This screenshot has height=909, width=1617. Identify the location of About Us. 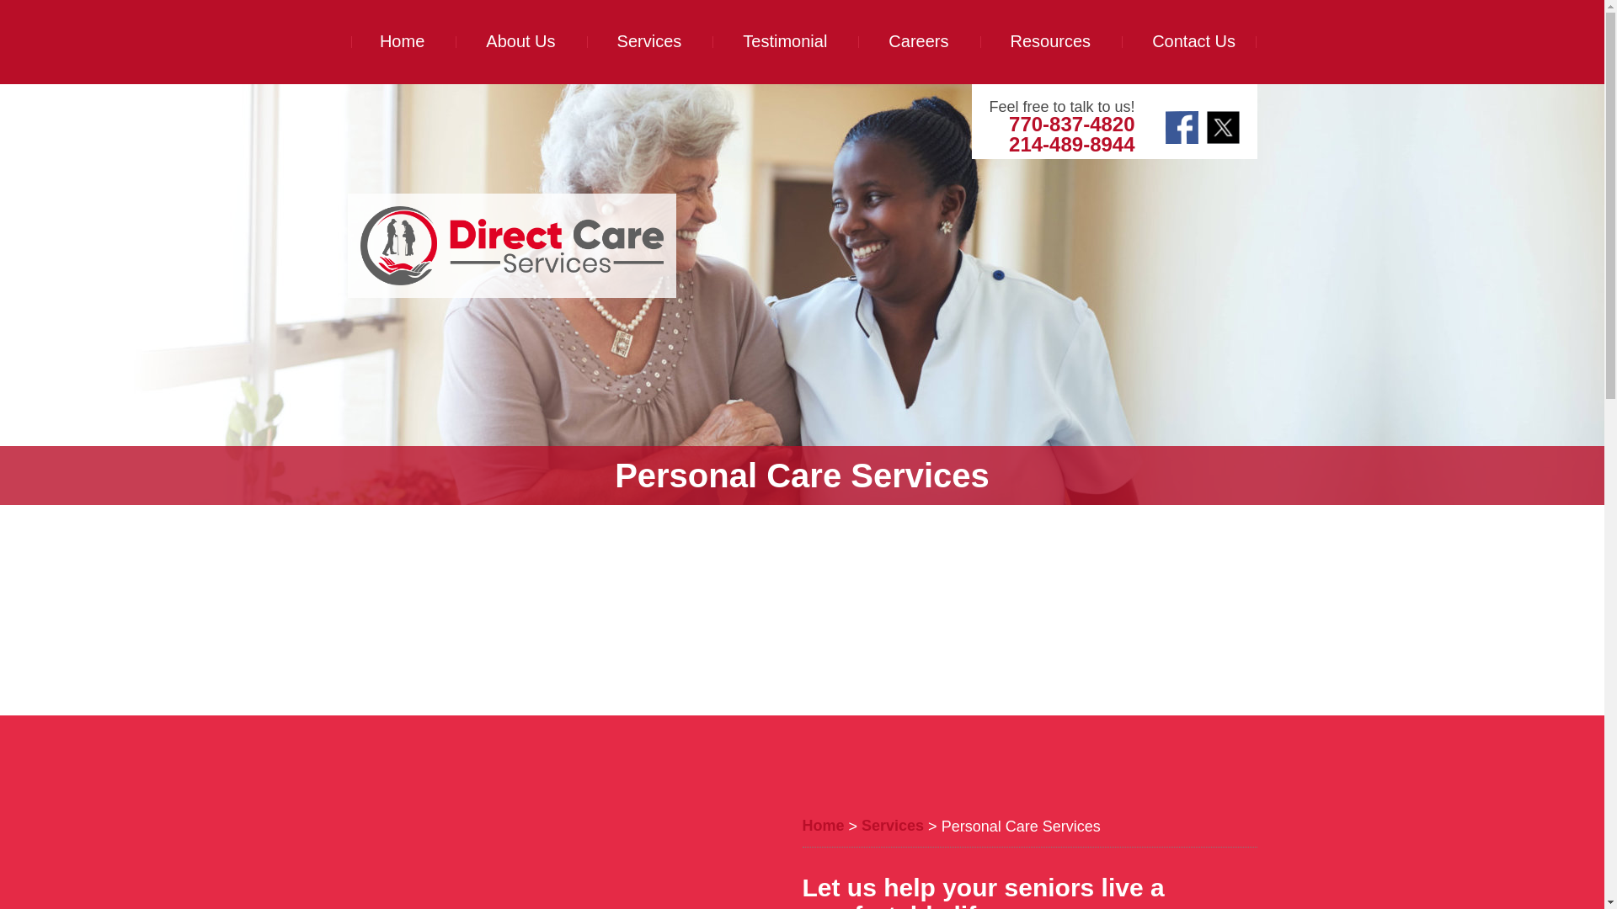
(520, 41).